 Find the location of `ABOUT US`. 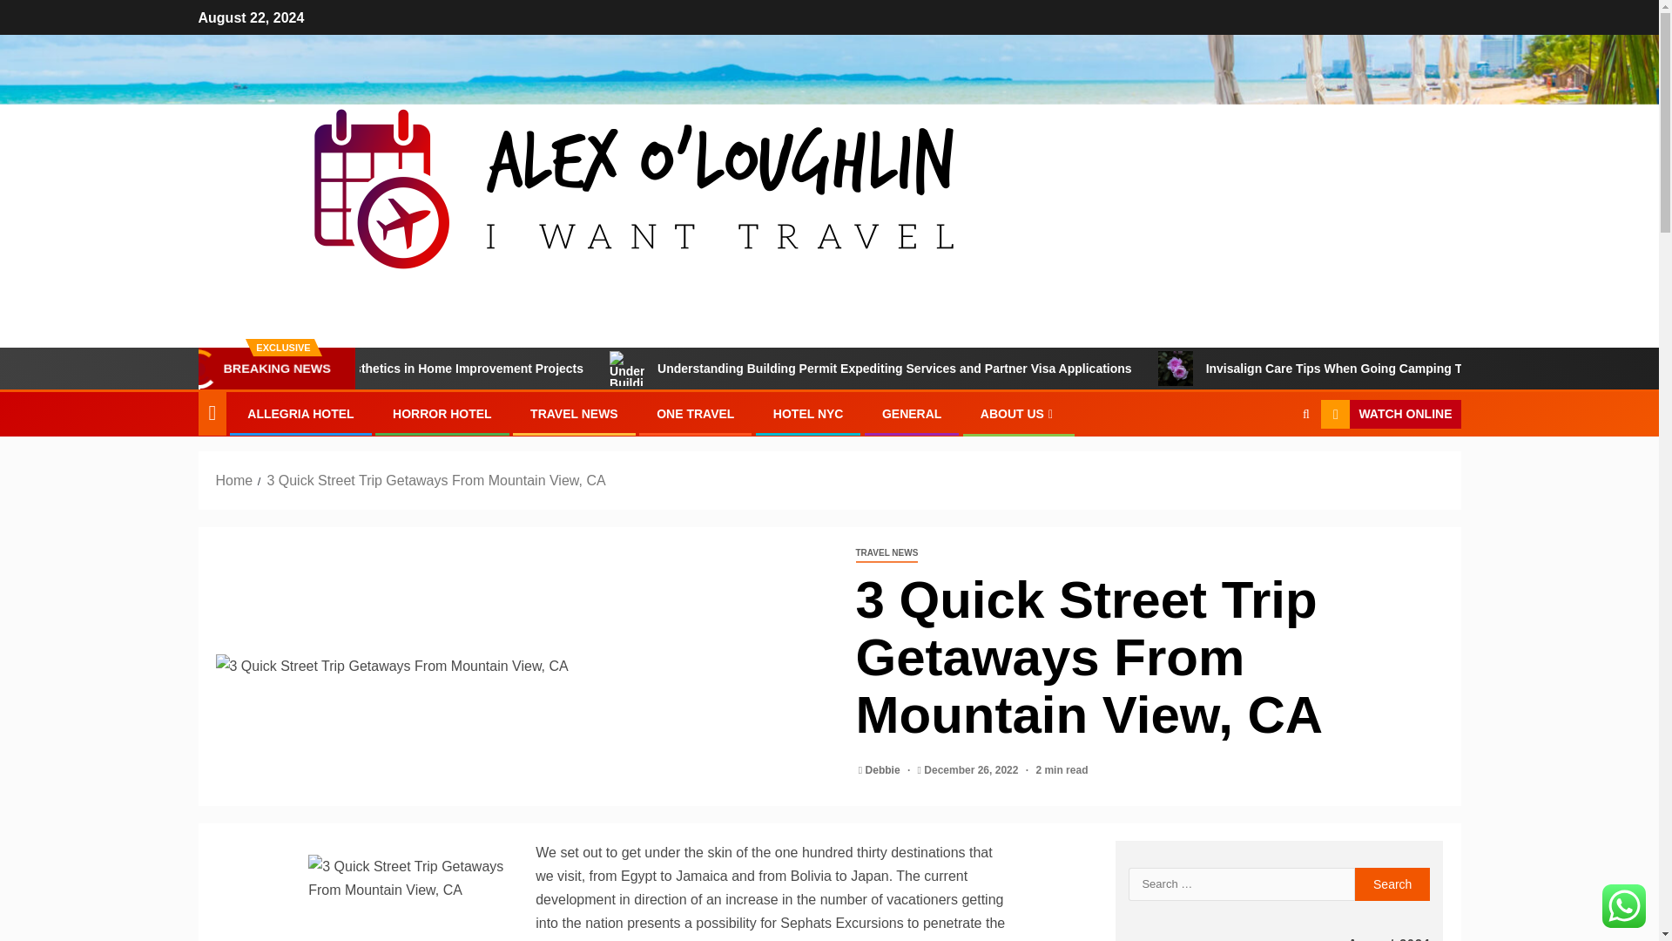

ABOUT US is located at coordinates (1018, 413).